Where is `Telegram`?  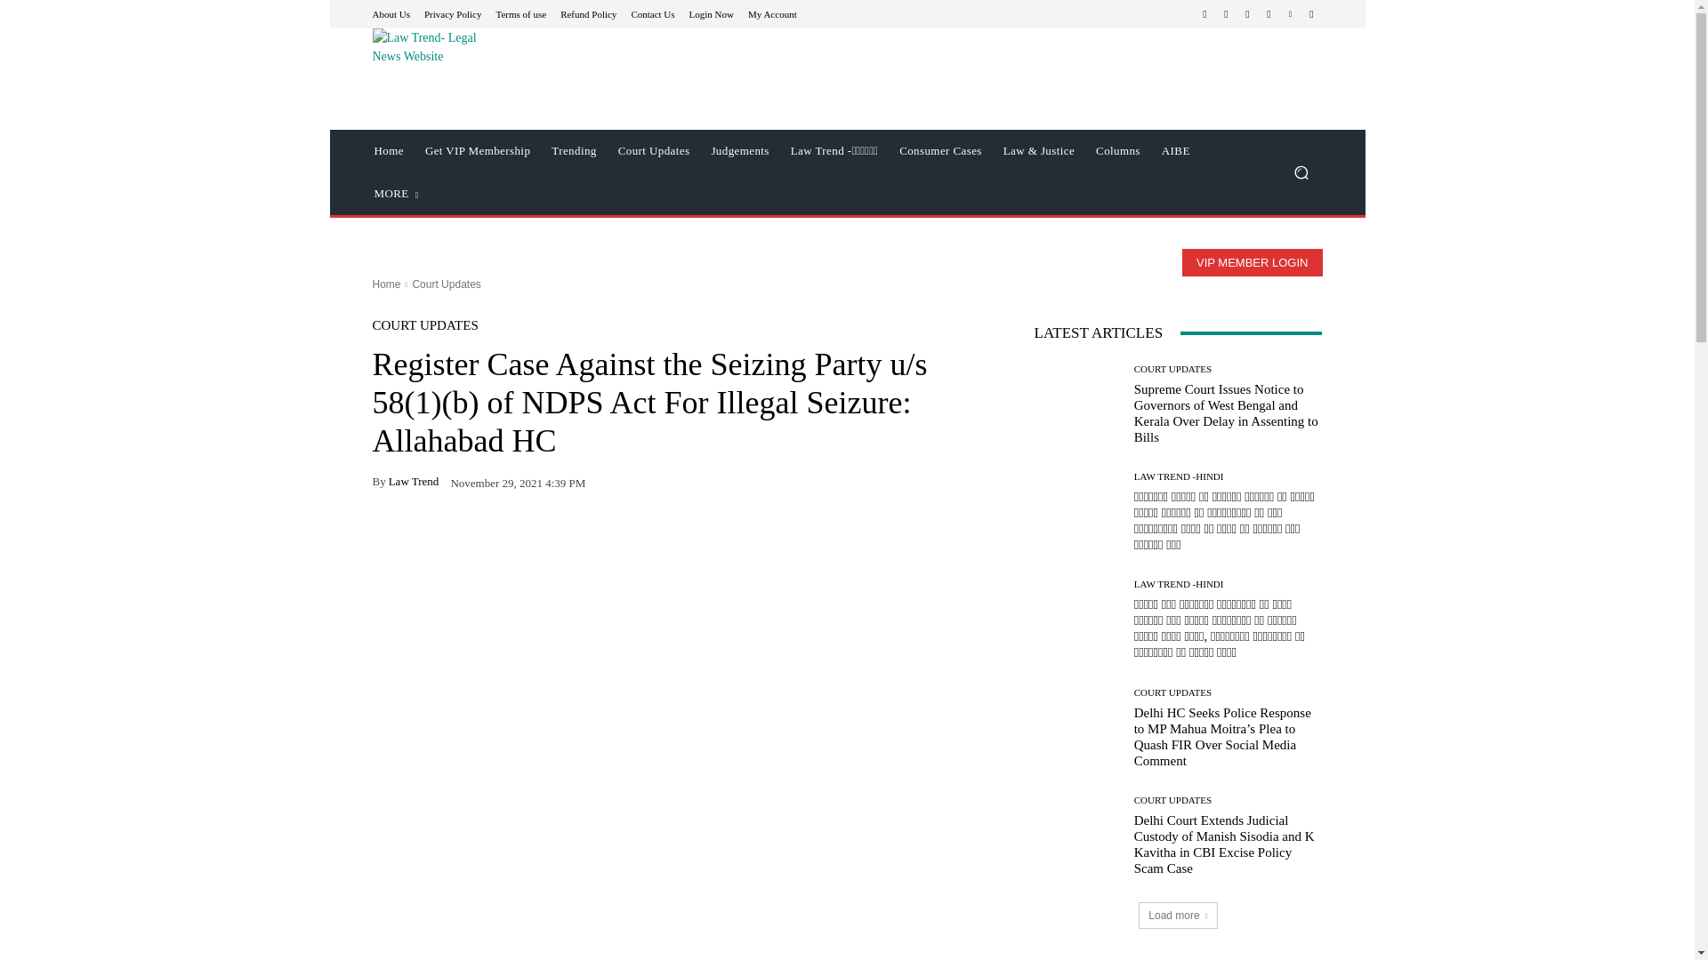 Telegram is located at coordinates (1247, 14).